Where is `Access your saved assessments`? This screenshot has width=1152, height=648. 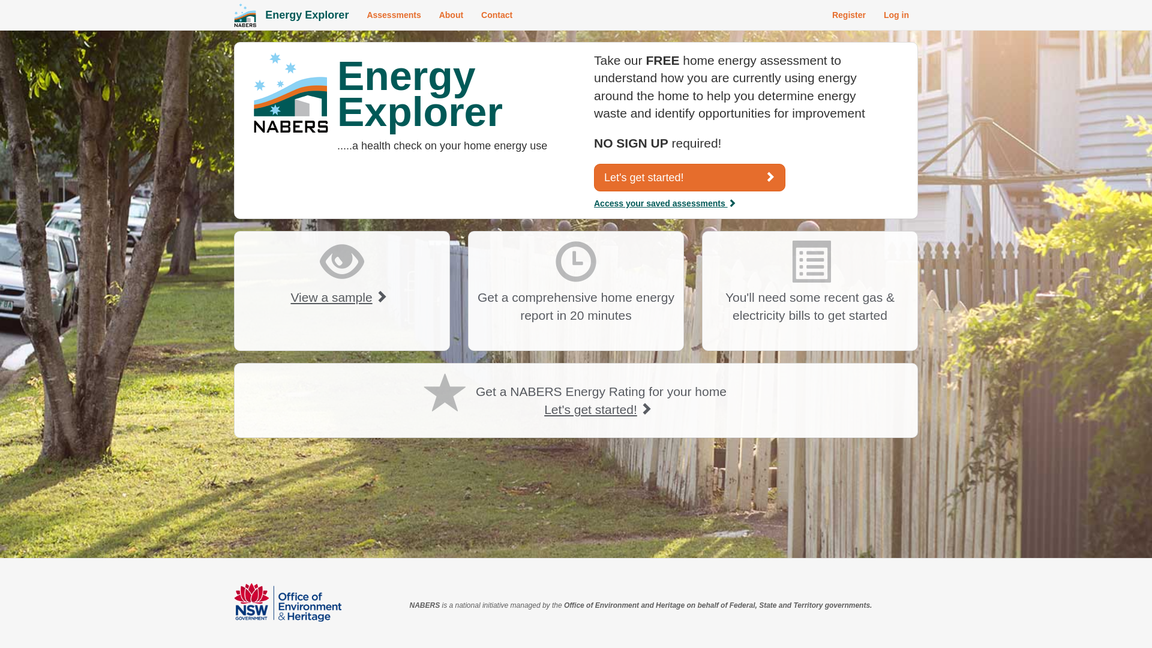 Access your saved assessments is located at coordinates (665, 203).